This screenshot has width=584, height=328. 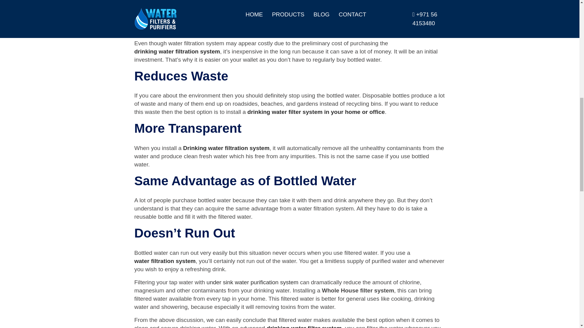 I want to click on water filtration system, so click(x=165, y=261).